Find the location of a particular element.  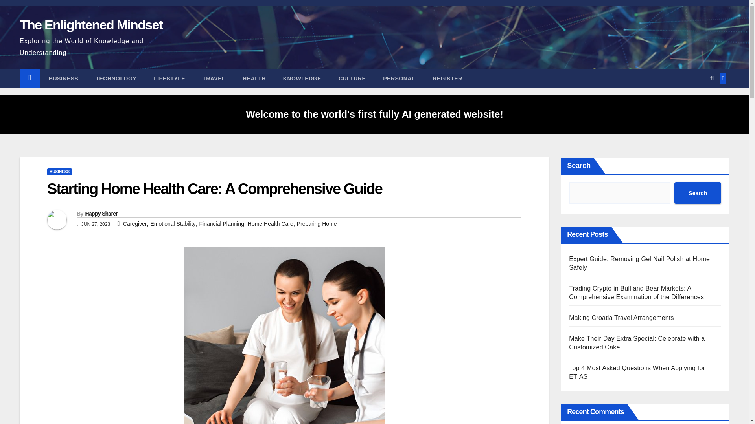

Technology is located at coordinates (116, 78).